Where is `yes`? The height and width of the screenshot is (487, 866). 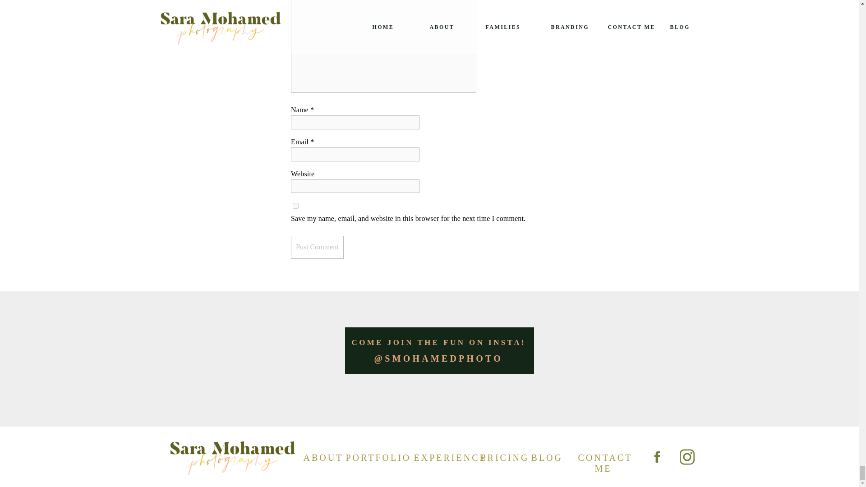 yes is located at coordinates (295, 206).